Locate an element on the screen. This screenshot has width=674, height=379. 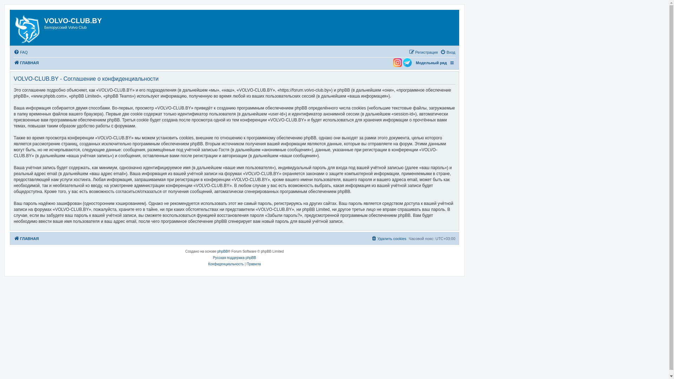
Telegram is located at coordinates (407, 62).